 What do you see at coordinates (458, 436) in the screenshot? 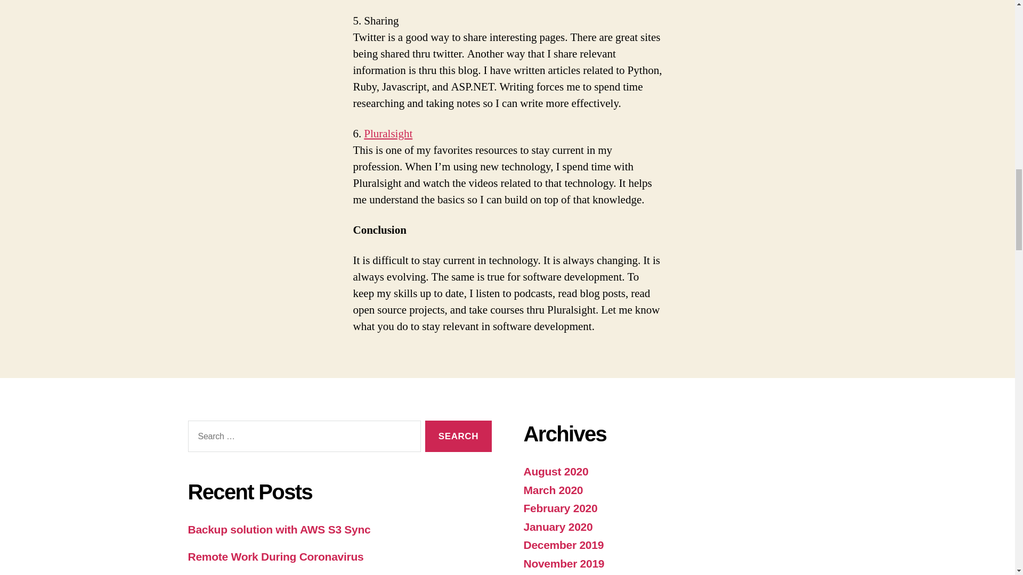
I see `Search` at bounding box center [458, 436].